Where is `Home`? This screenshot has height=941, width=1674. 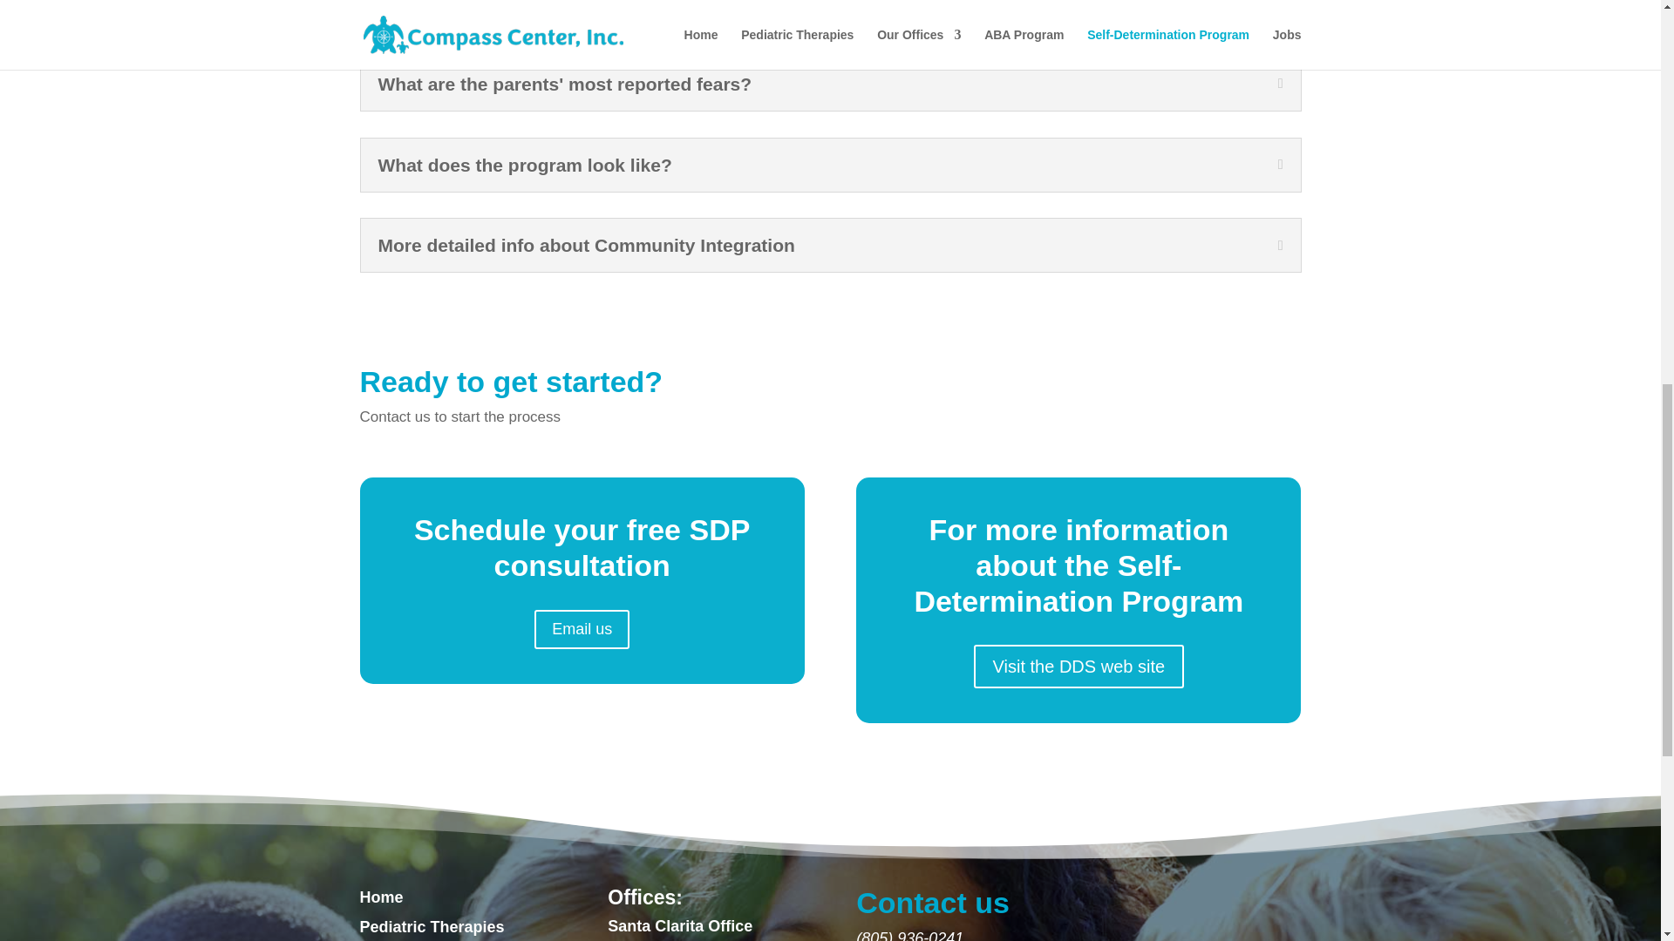
Home is located at coordinates (381, 897).